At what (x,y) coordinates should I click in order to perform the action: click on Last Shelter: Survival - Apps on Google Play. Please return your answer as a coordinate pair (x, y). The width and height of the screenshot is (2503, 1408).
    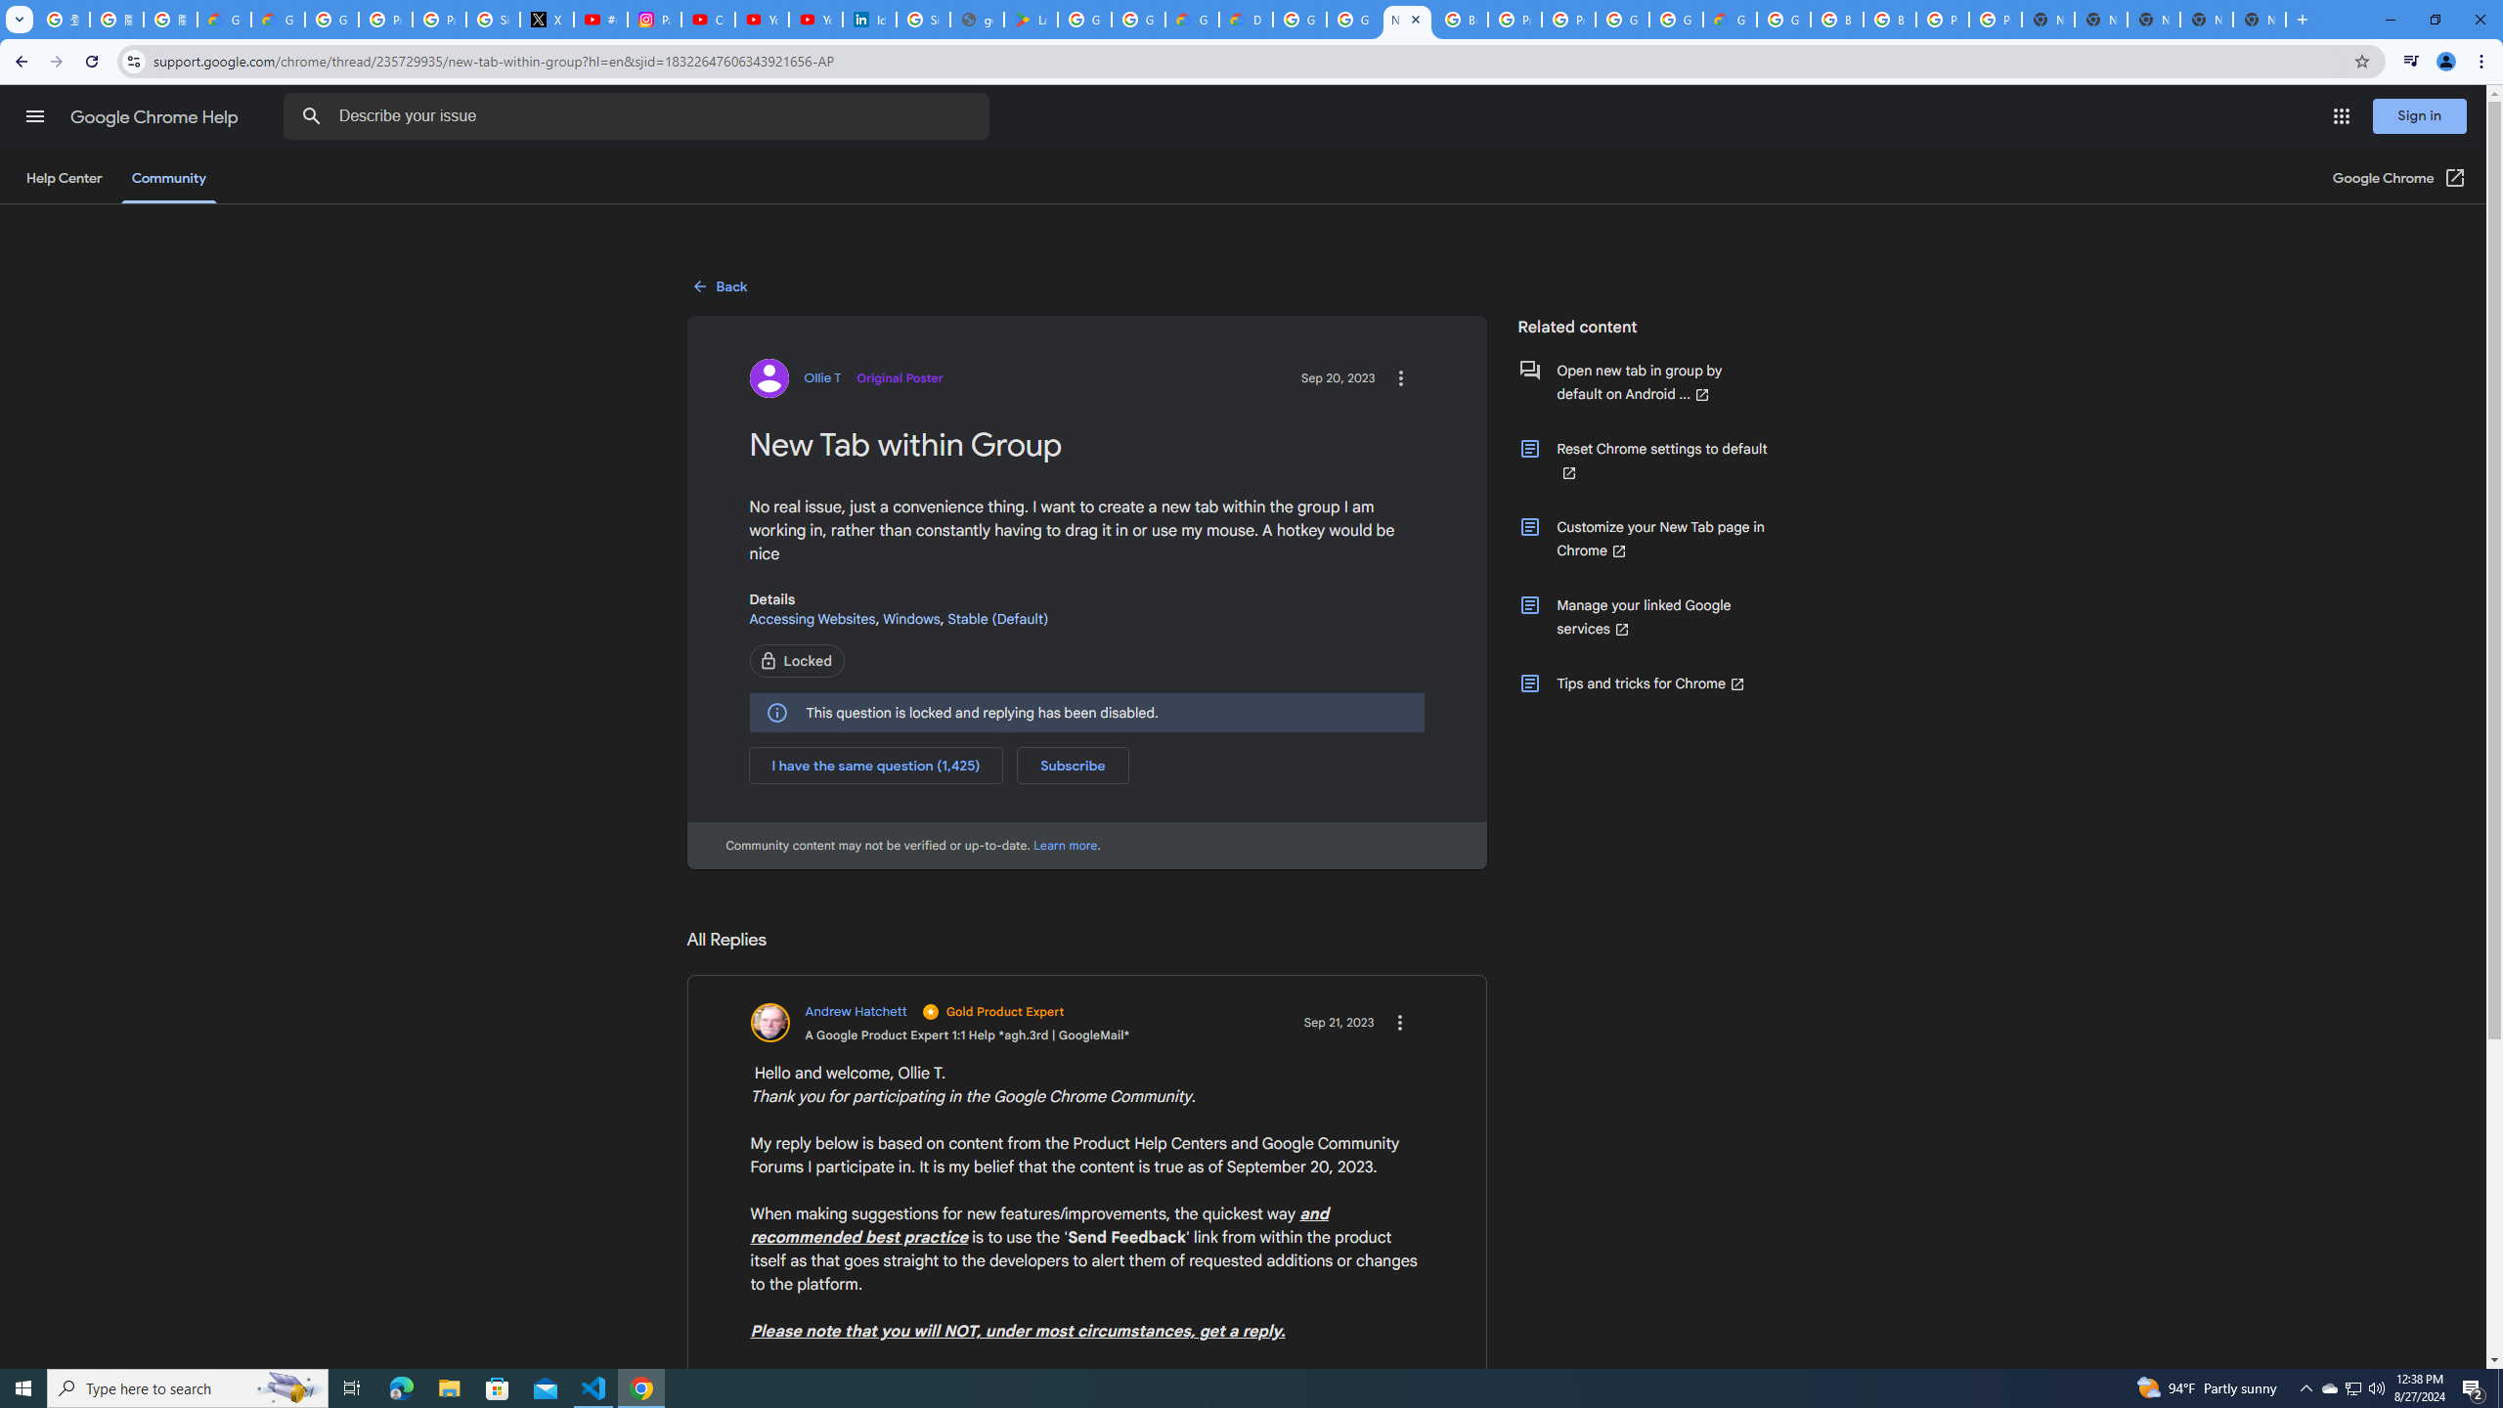
    Looking at the image, I should click on (1031, 20).